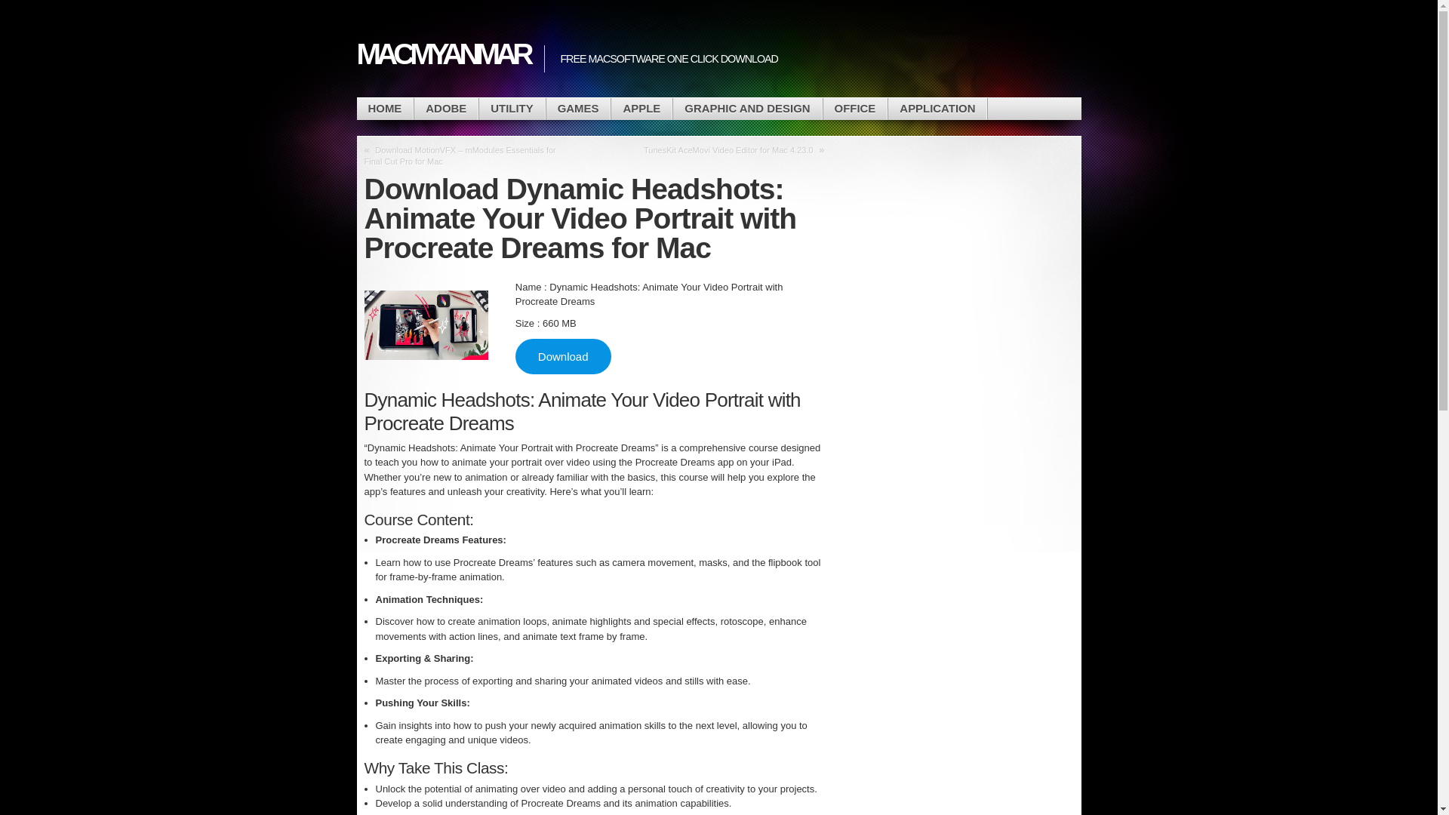 The width and height of the screenshot is (1449, 815). Describe the element at coordinates (512, 109) in the screenshot. I see `UTILITY` at that location.